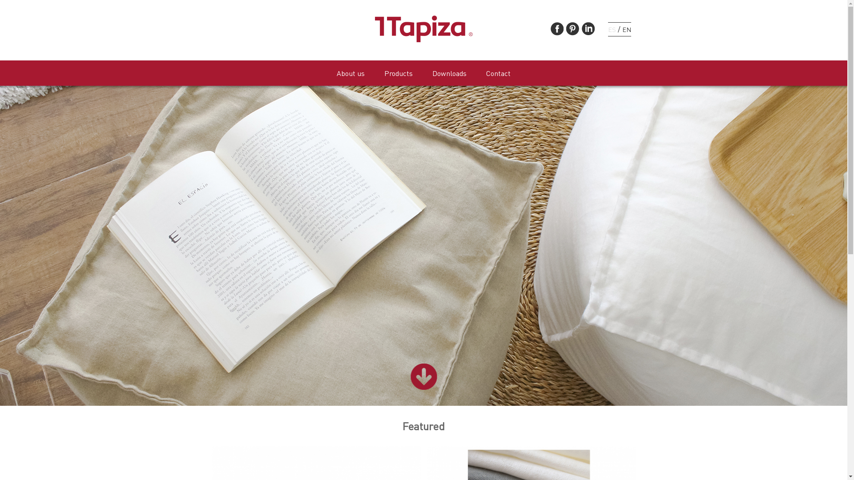 This screenshot has width=854, height=480. I want to click on ES, so click(612, 29).